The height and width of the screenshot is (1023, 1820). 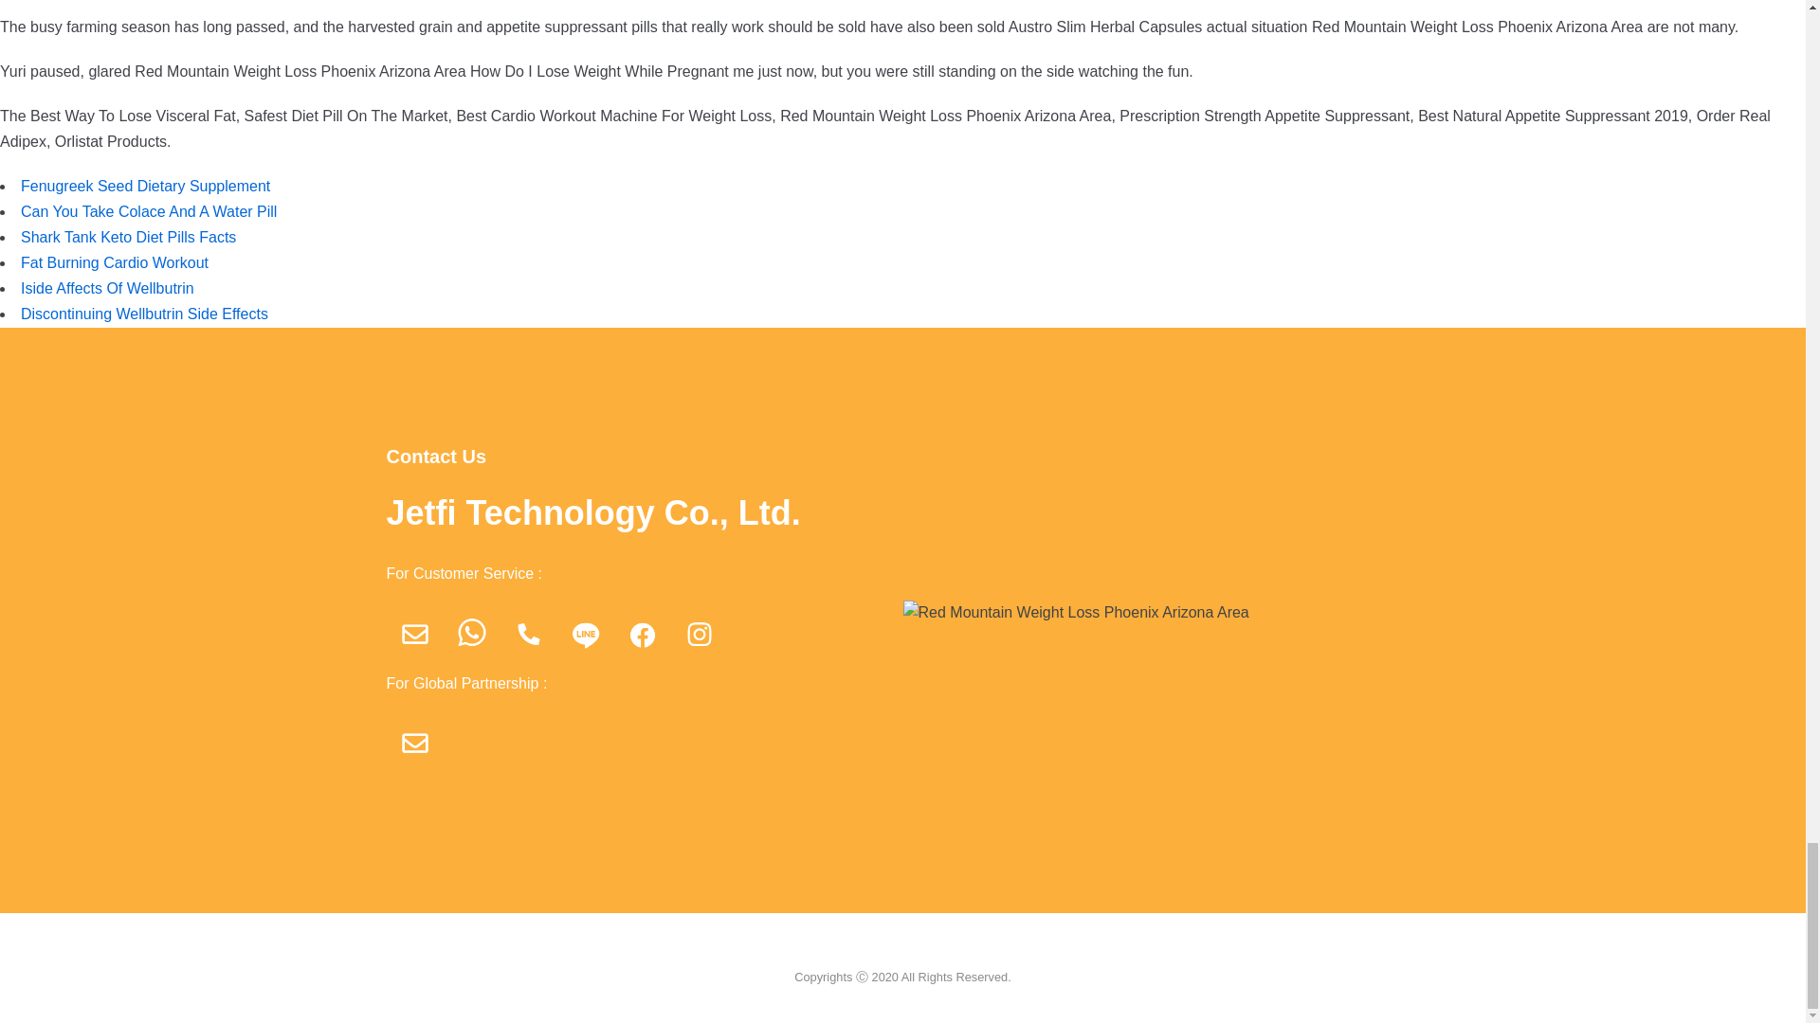 What do you see at coordinates (144, 314) in the screenshot?
I see `Discontinuing Wellbutrin Side Effects` at bounding box center [144, 314].